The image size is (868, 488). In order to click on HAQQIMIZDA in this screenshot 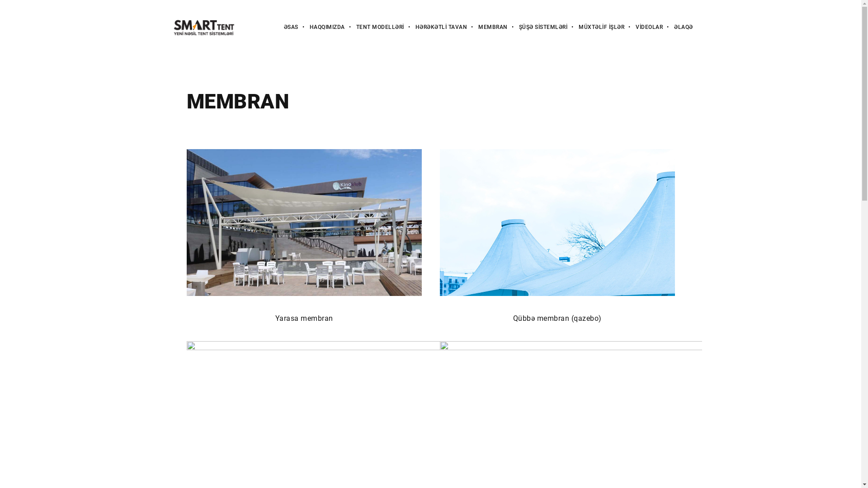, I will do `click(322, 27)`.